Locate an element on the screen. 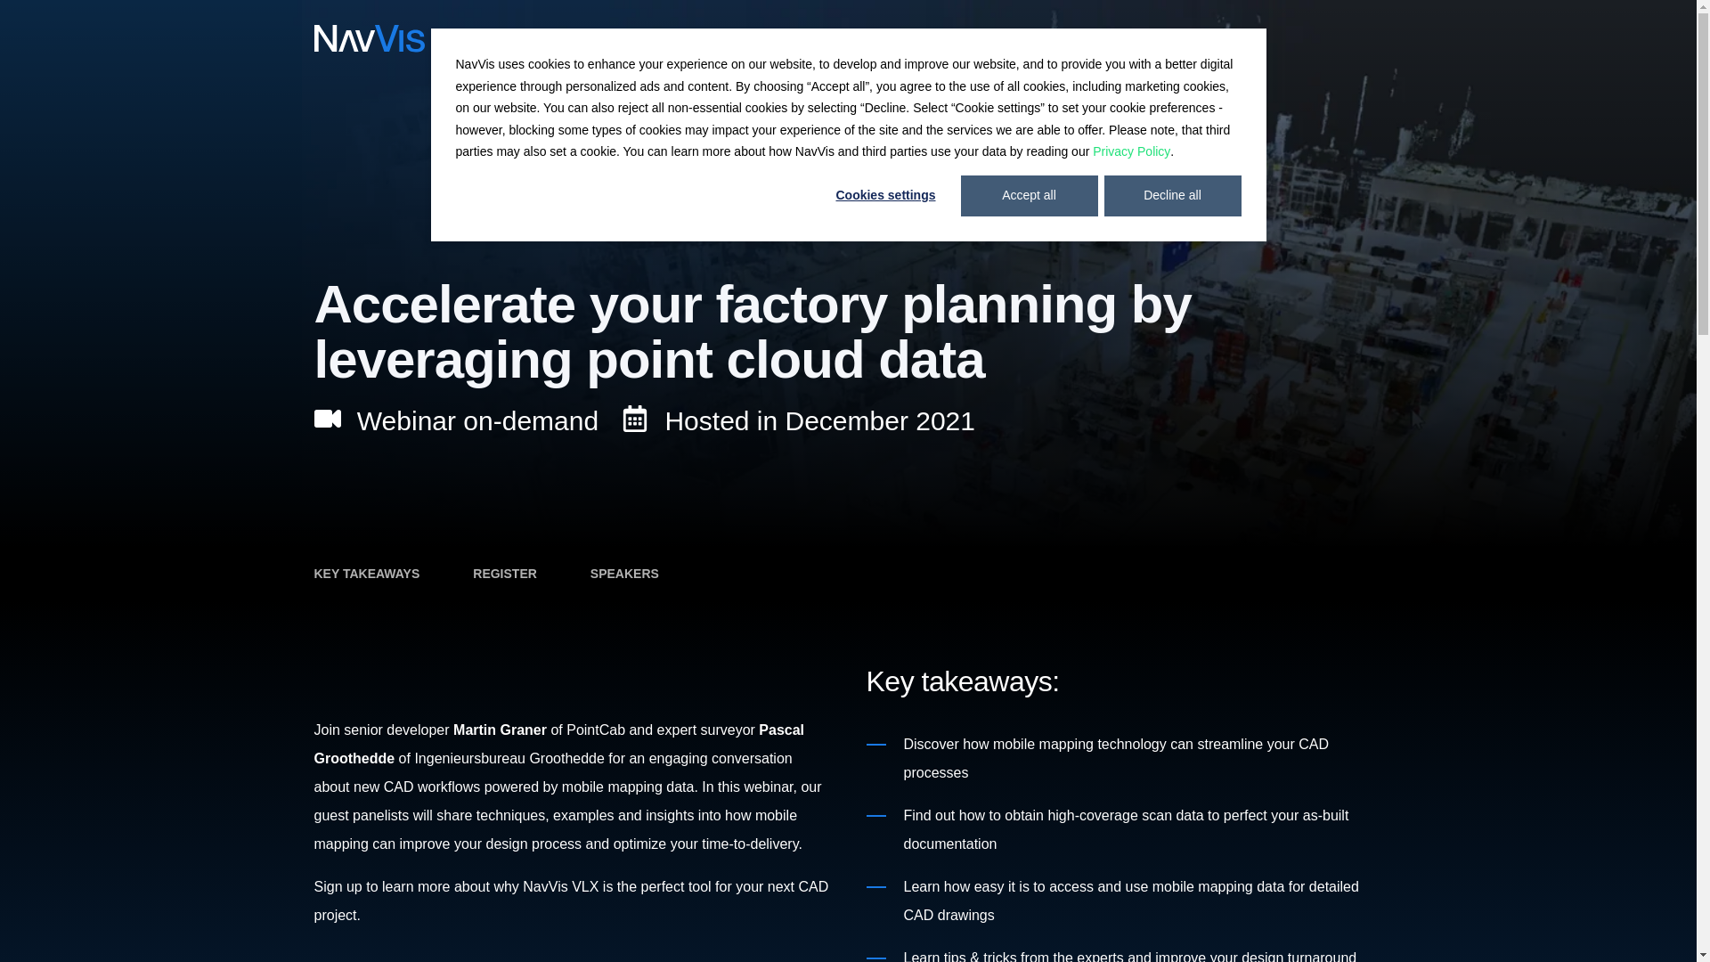 The image size is (1710, 962). Privacy Policy is located at coordinates (1131, 151).